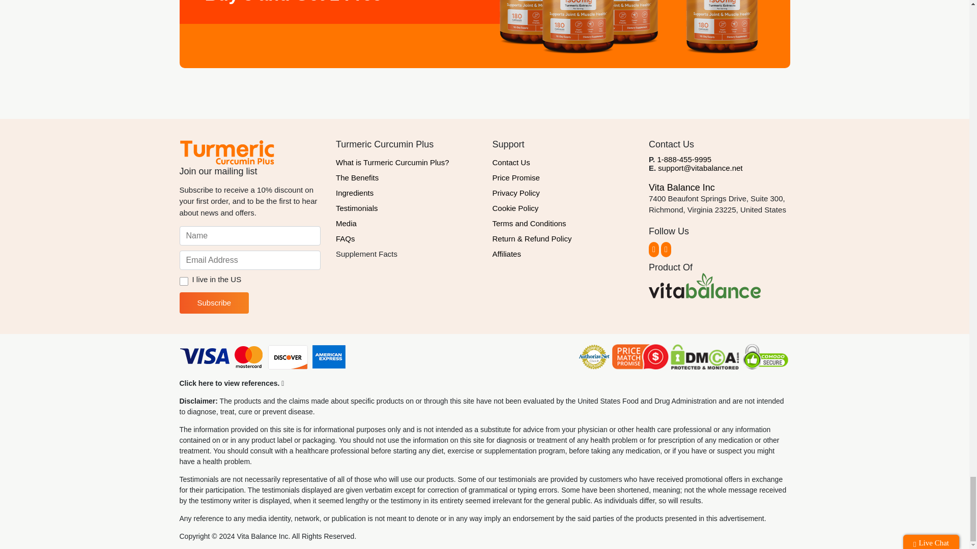  I want to click on The Benefits, so click(407, 178).